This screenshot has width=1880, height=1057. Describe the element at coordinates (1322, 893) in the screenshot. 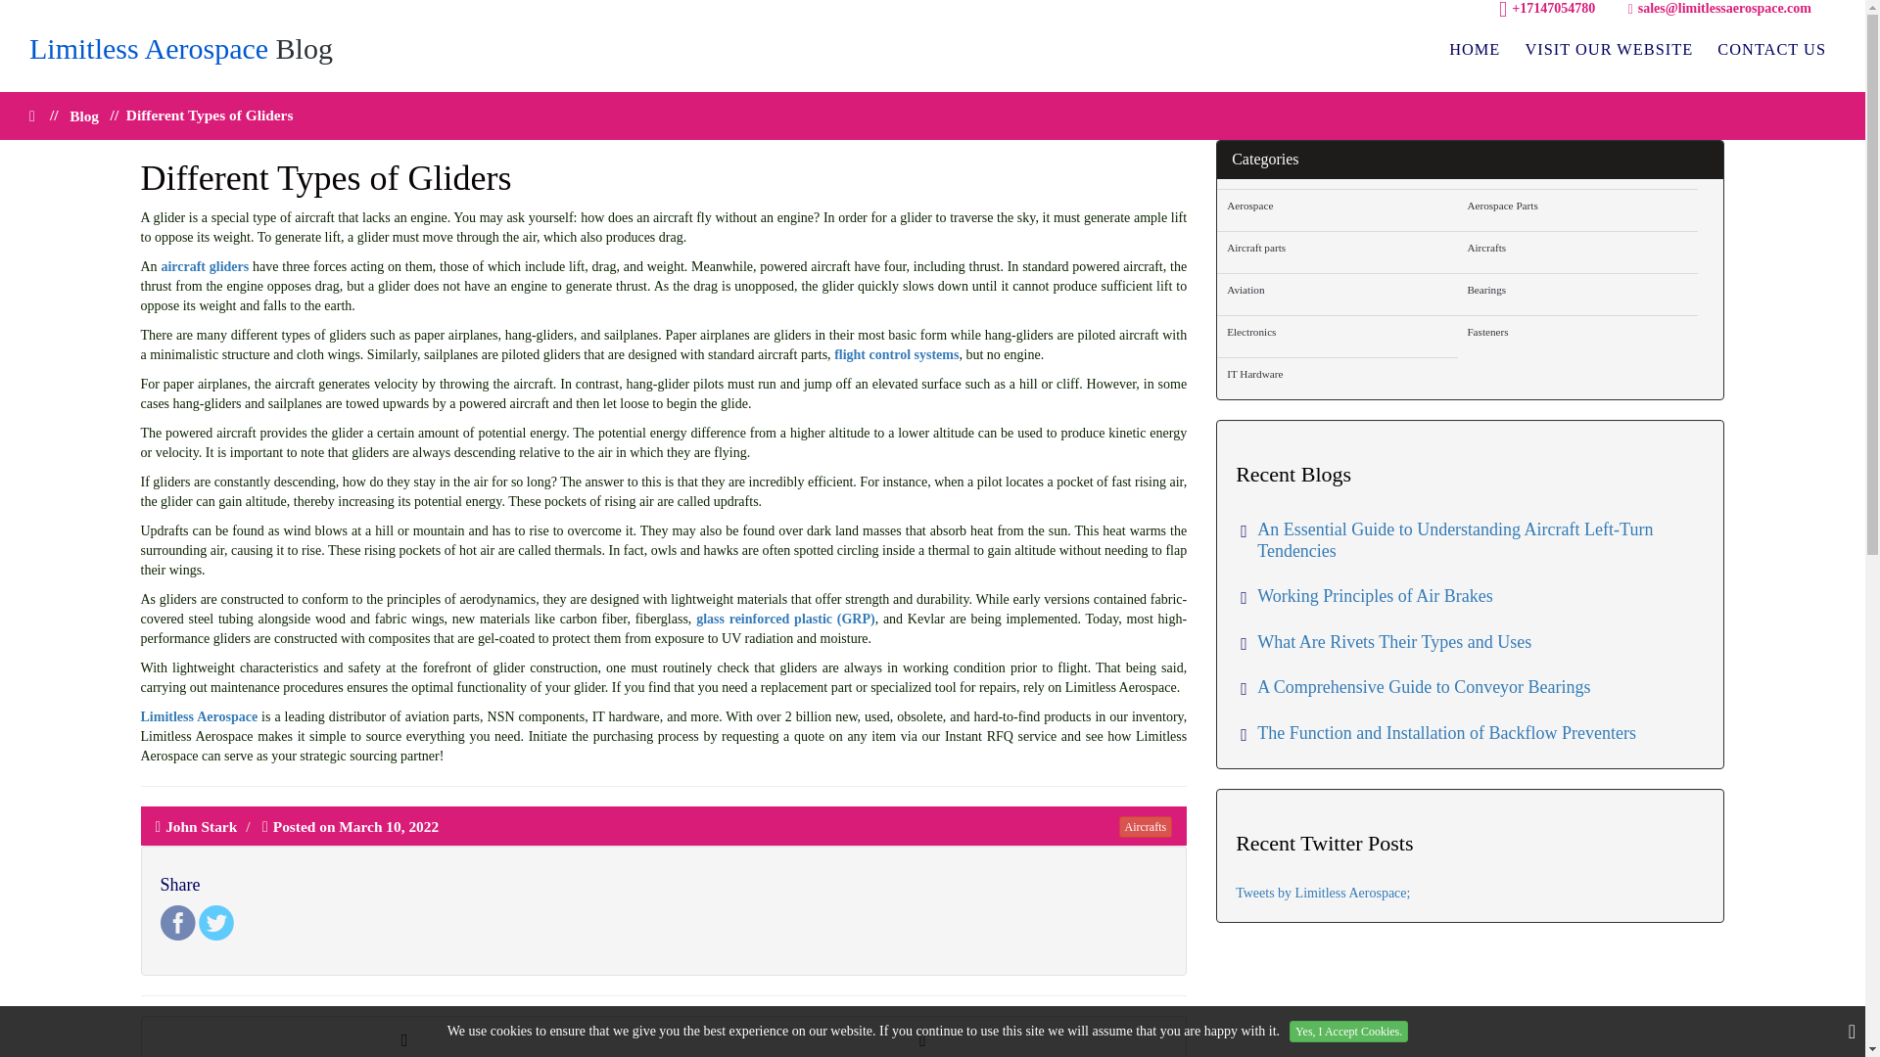

I see `Tweets by Limitless Aerospace;` at that location.